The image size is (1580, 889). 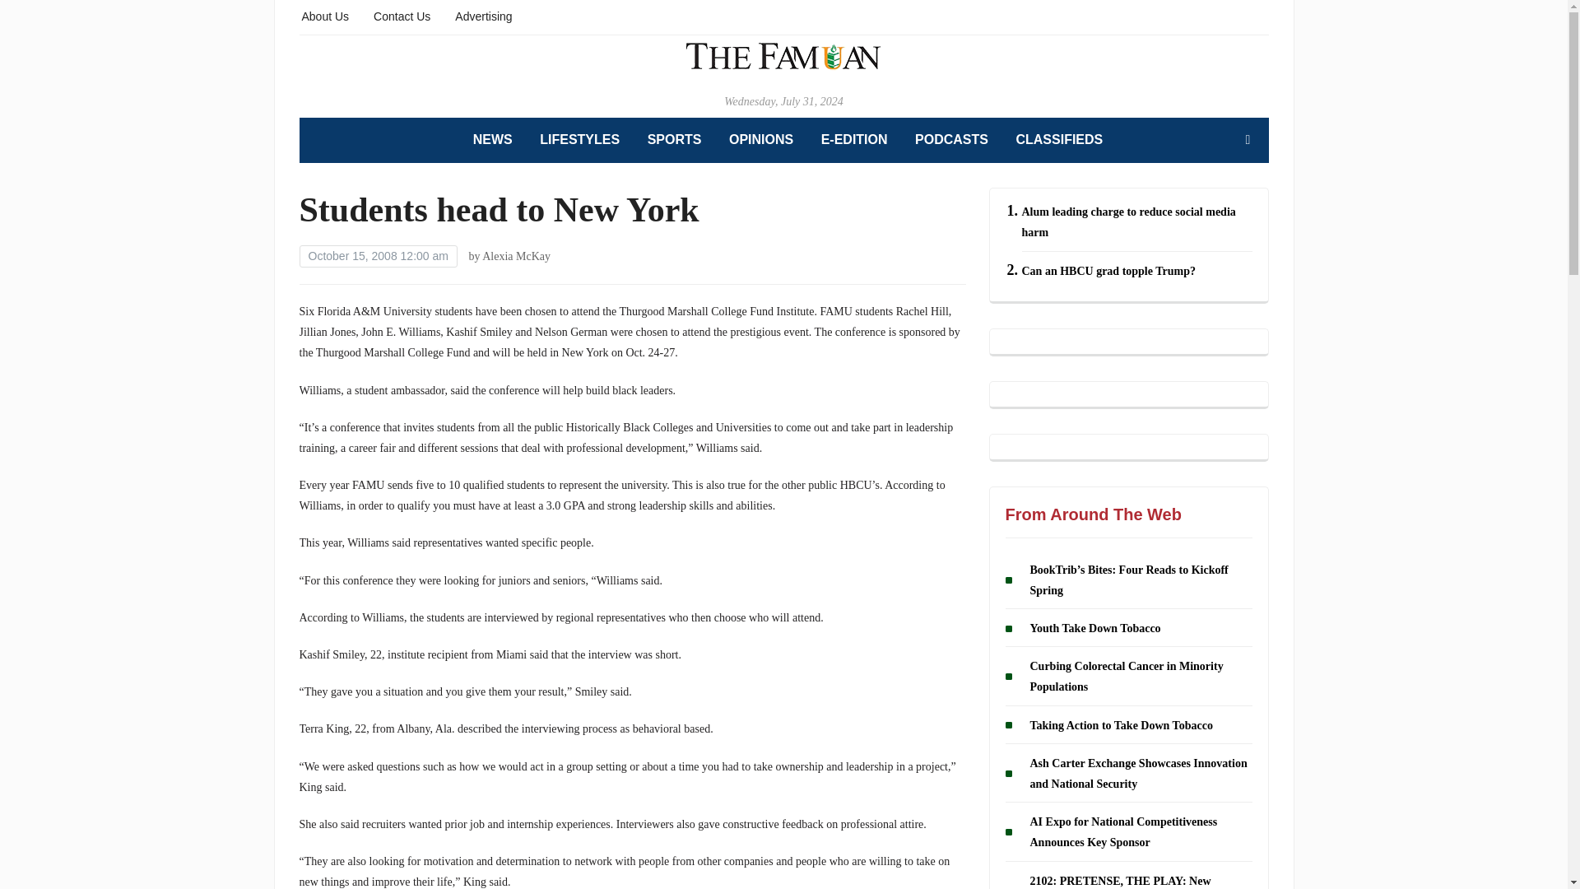 What do you see at coordinates (492, 140) in the screenshot?
I see `NEWS` at bounding box center [492, 140].